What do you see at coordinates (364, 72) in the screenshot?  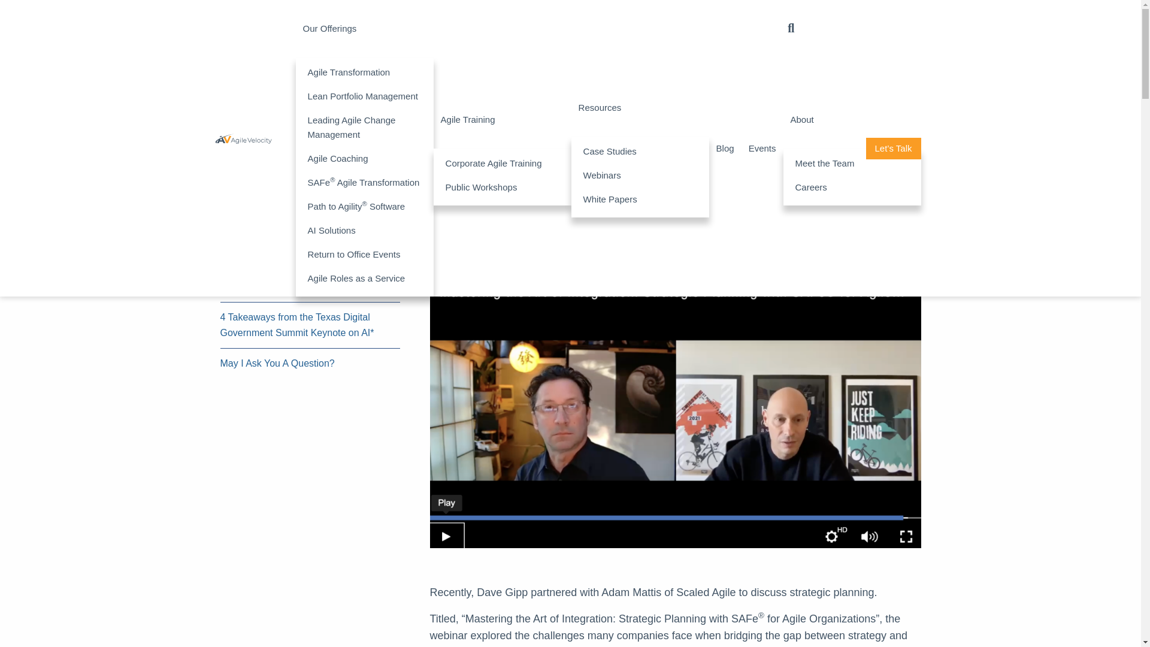 I see `Agile Transformation` at bounding box center [364, 72].